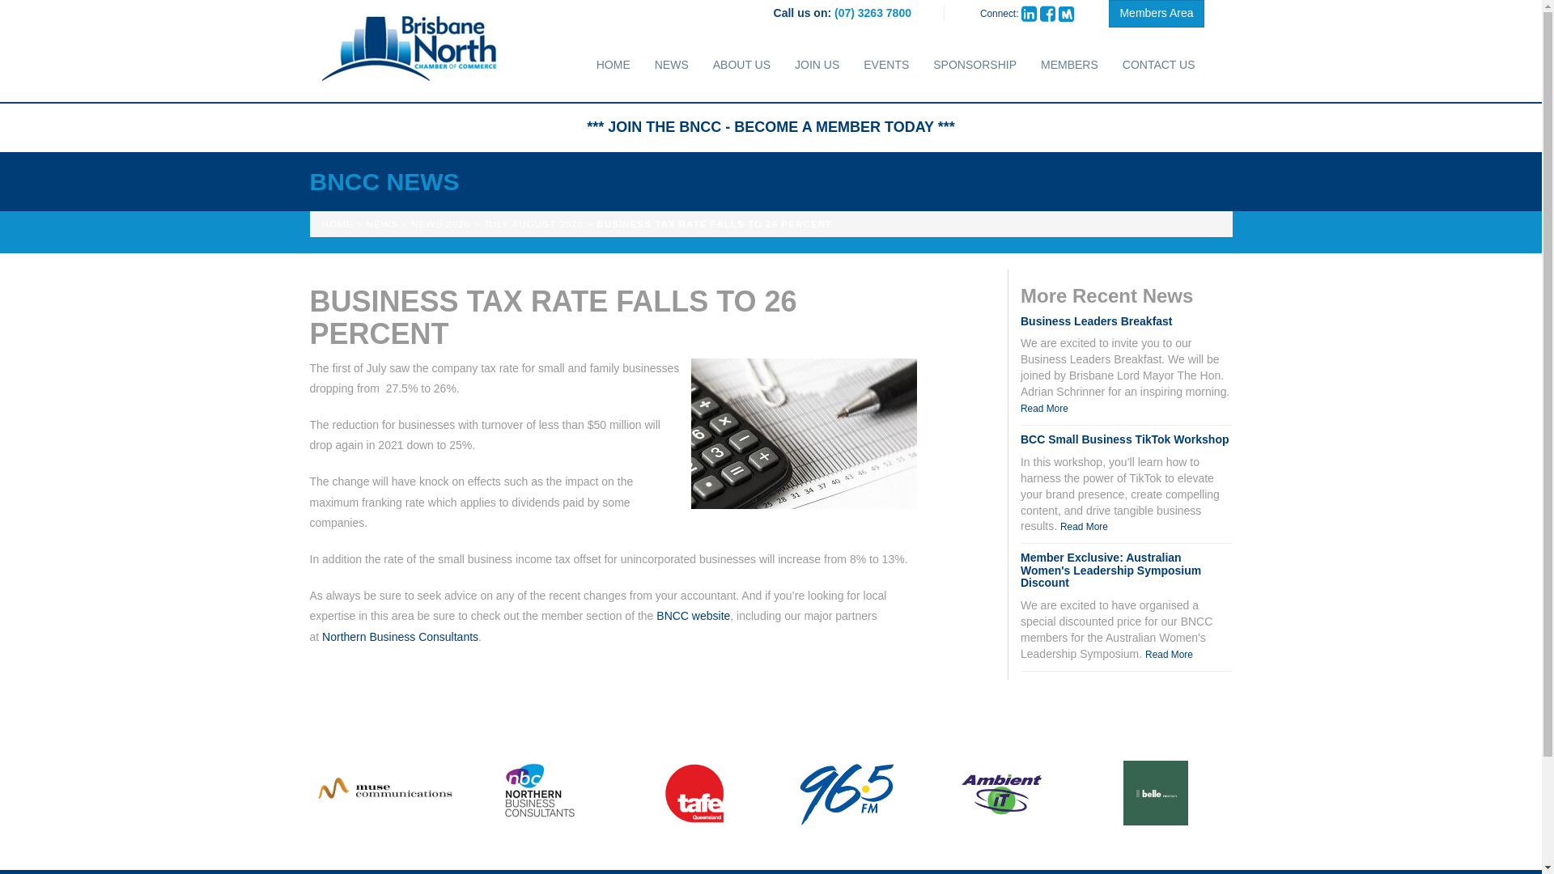  Describe the element at coordinates (614, 65) in the screenshot. I see `HOME` at that location.